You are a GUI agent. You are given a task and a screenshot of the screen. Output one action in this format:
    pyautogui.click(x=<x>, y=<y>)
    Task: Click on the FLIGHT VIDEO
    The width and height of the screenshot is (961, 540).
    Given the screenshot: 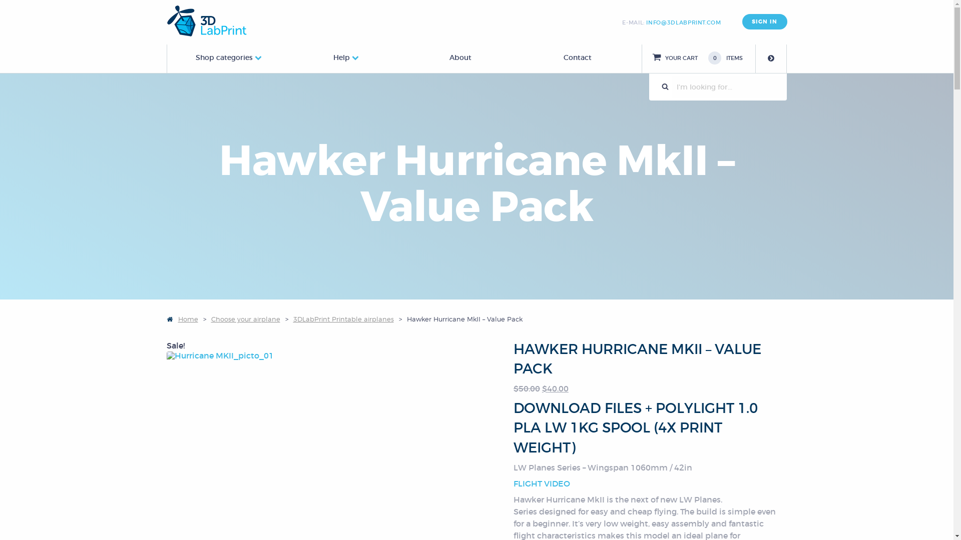 What is the action you would take?
    pyautogui.click(x=542, y=483)
    